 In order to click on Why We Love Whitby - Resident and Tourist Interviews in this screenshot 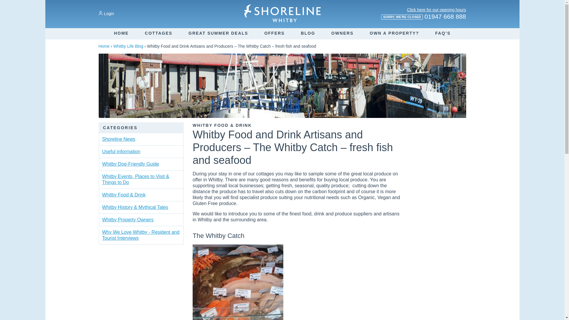, I will do `click(140, 235)`.